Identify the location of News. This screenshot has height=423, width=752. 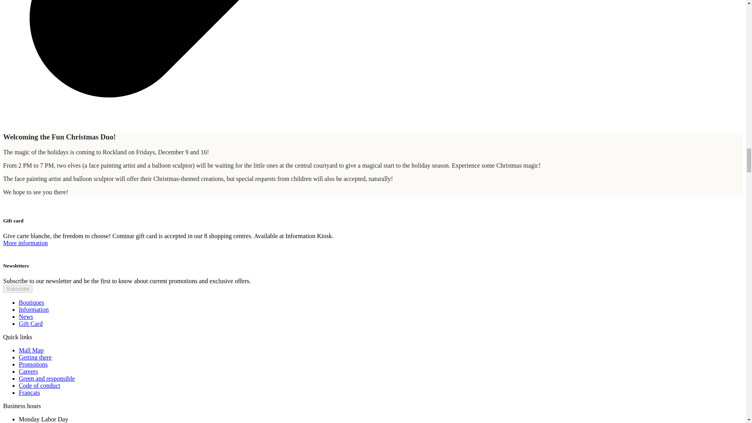
(26, 316).